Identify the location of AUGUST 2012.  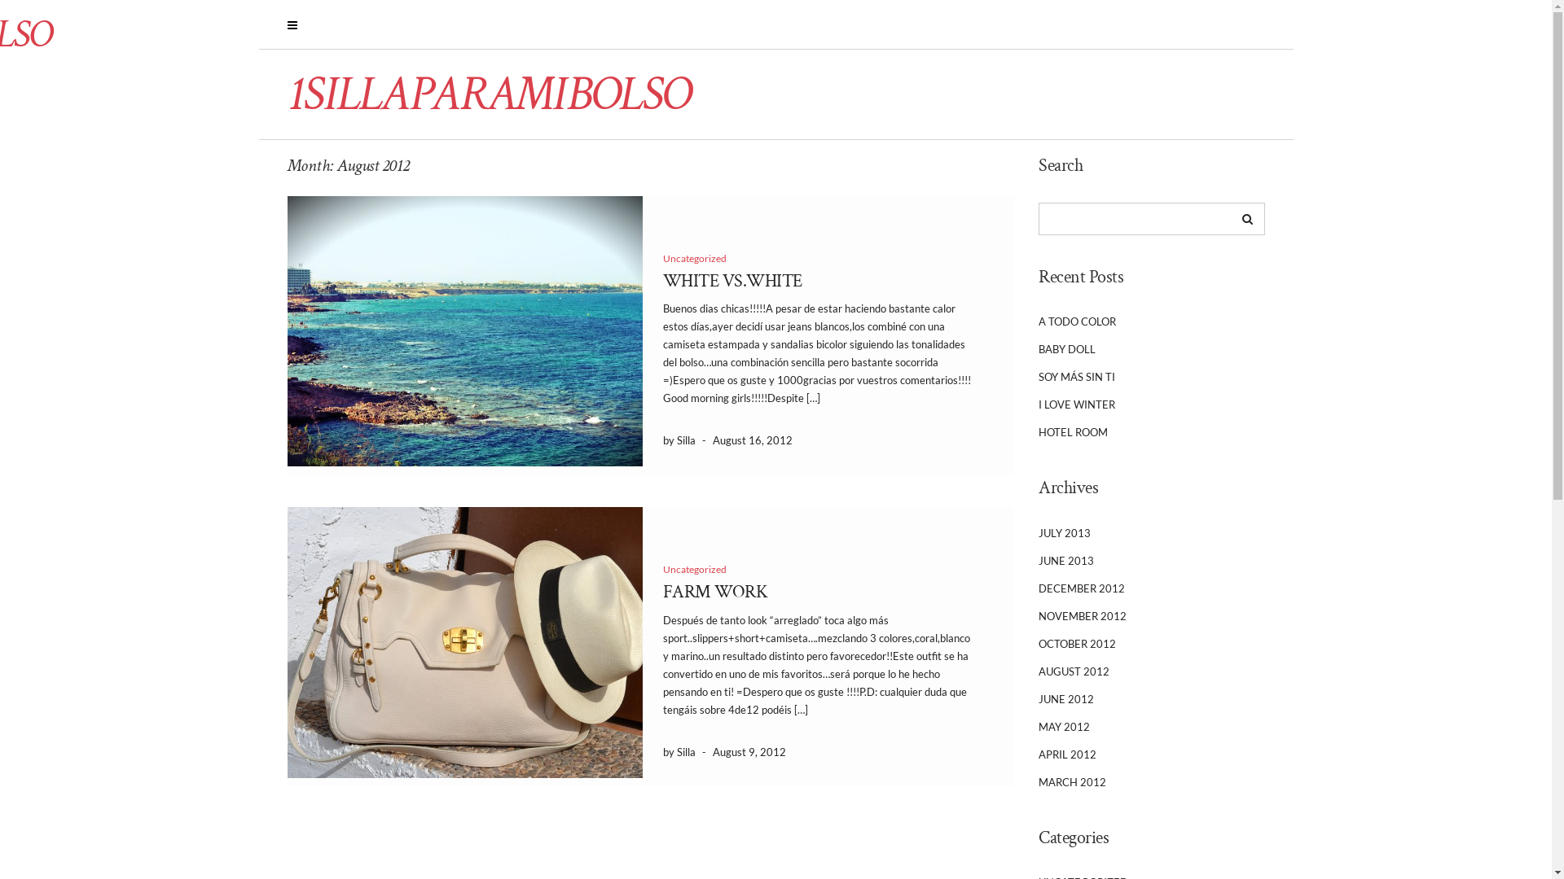
(1074, 671).